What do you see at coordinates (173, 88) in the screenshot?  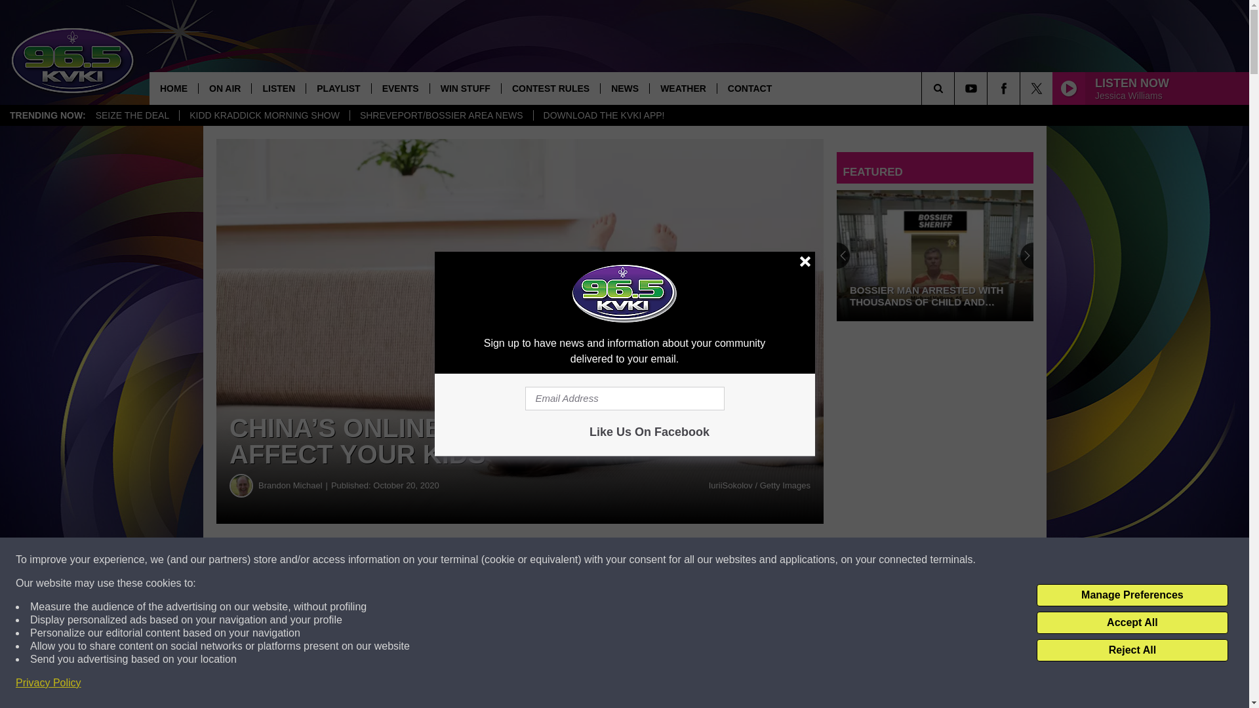 I see `HOME` at bounding box center [173, 88].